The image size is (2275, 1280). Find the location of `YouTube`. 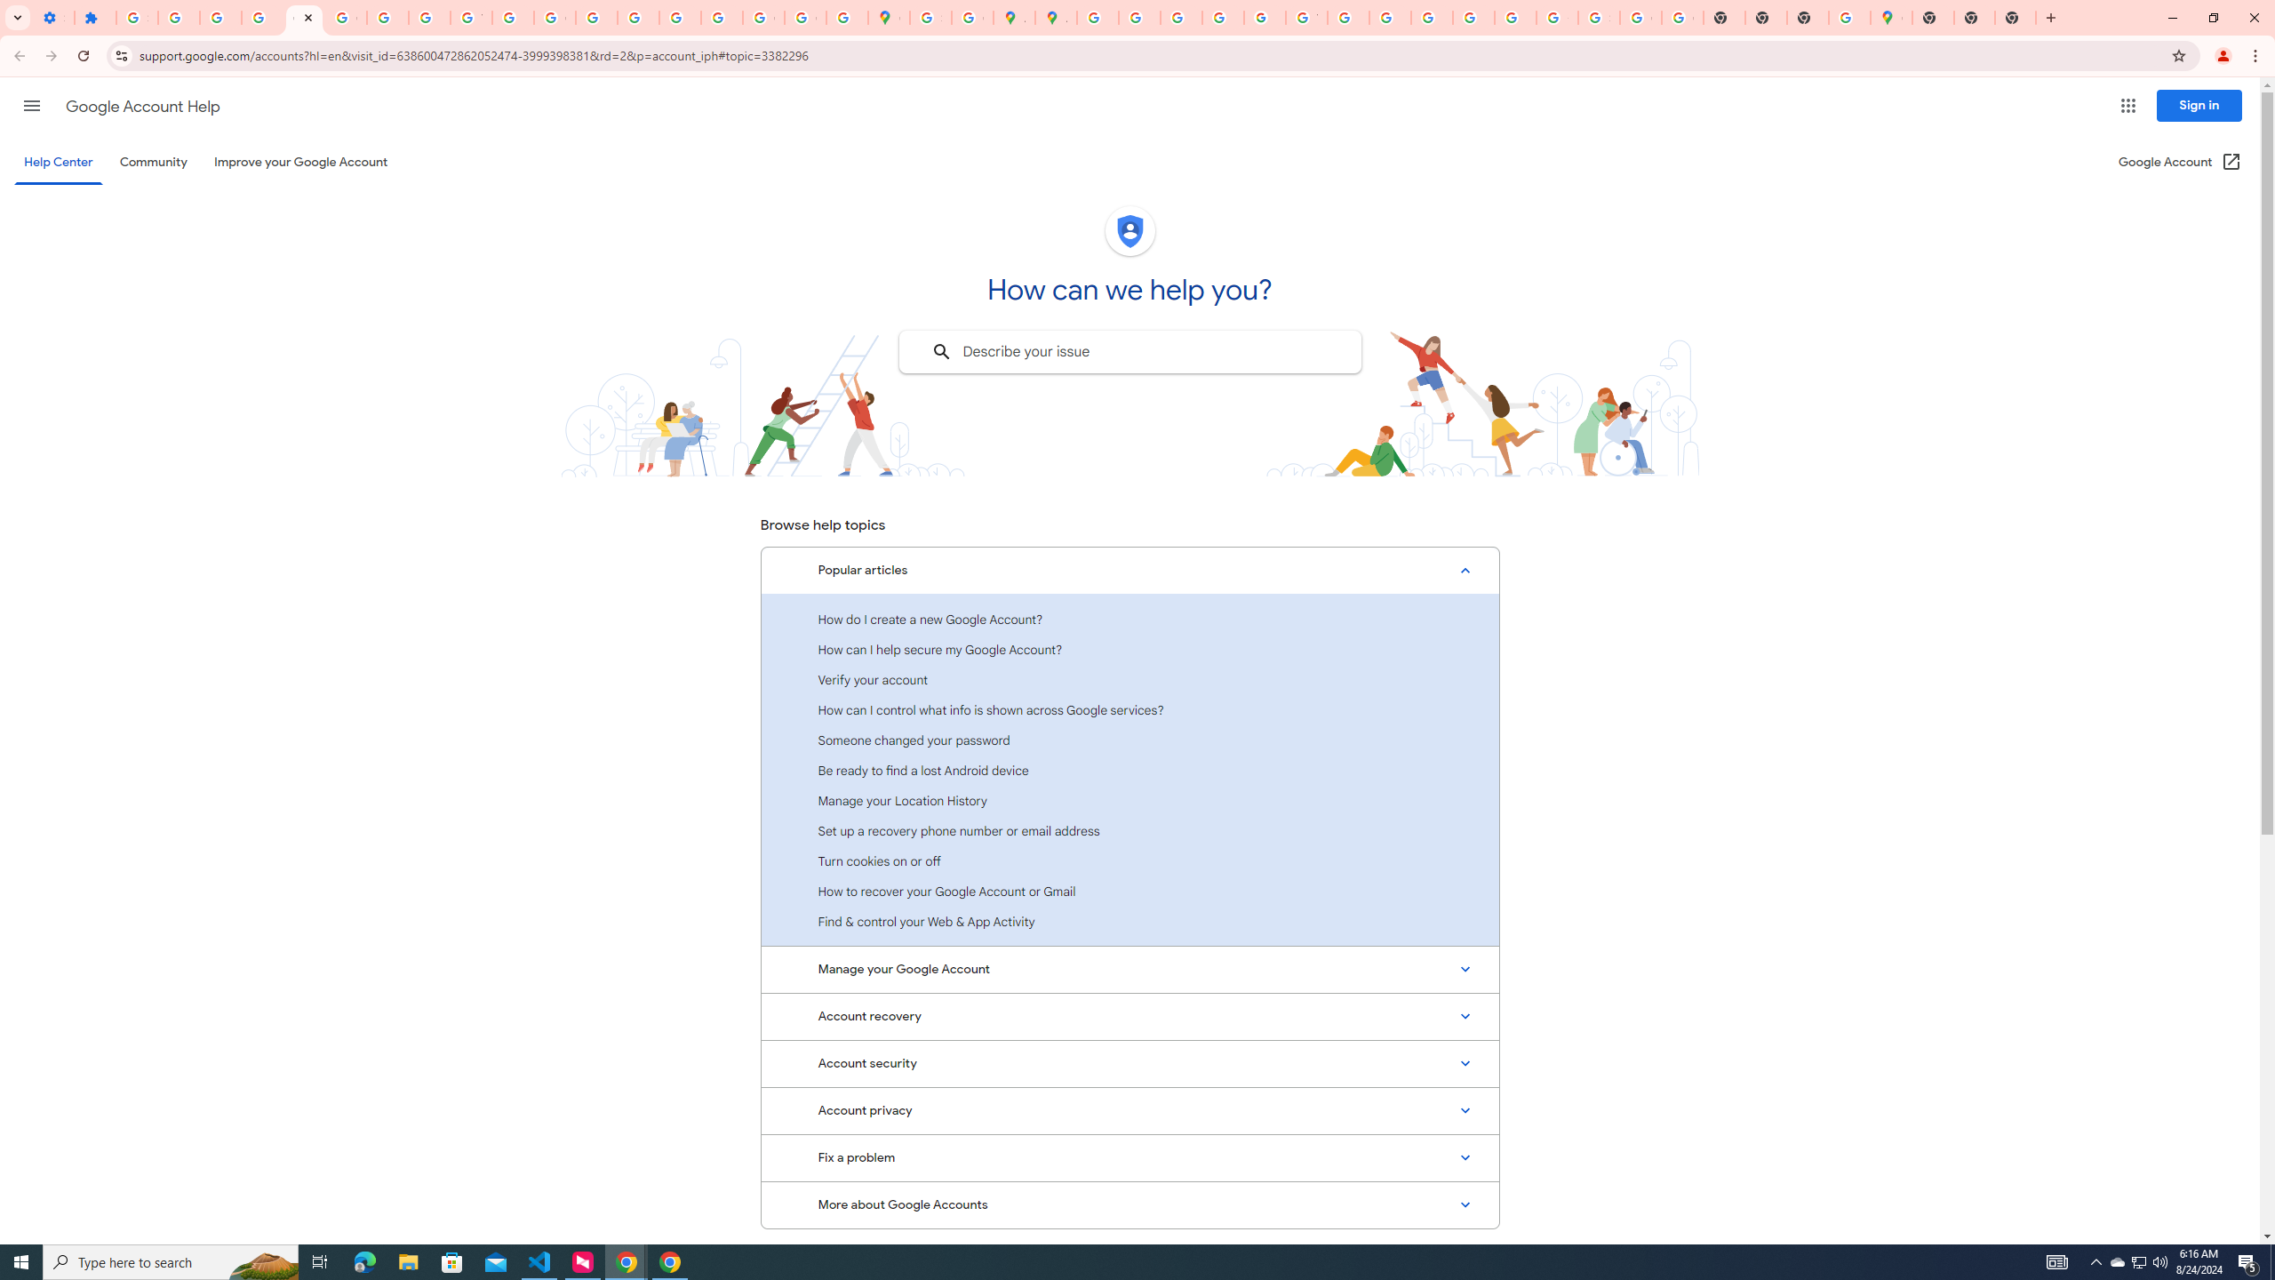

YouTube is located at coordinates (1306, 18).